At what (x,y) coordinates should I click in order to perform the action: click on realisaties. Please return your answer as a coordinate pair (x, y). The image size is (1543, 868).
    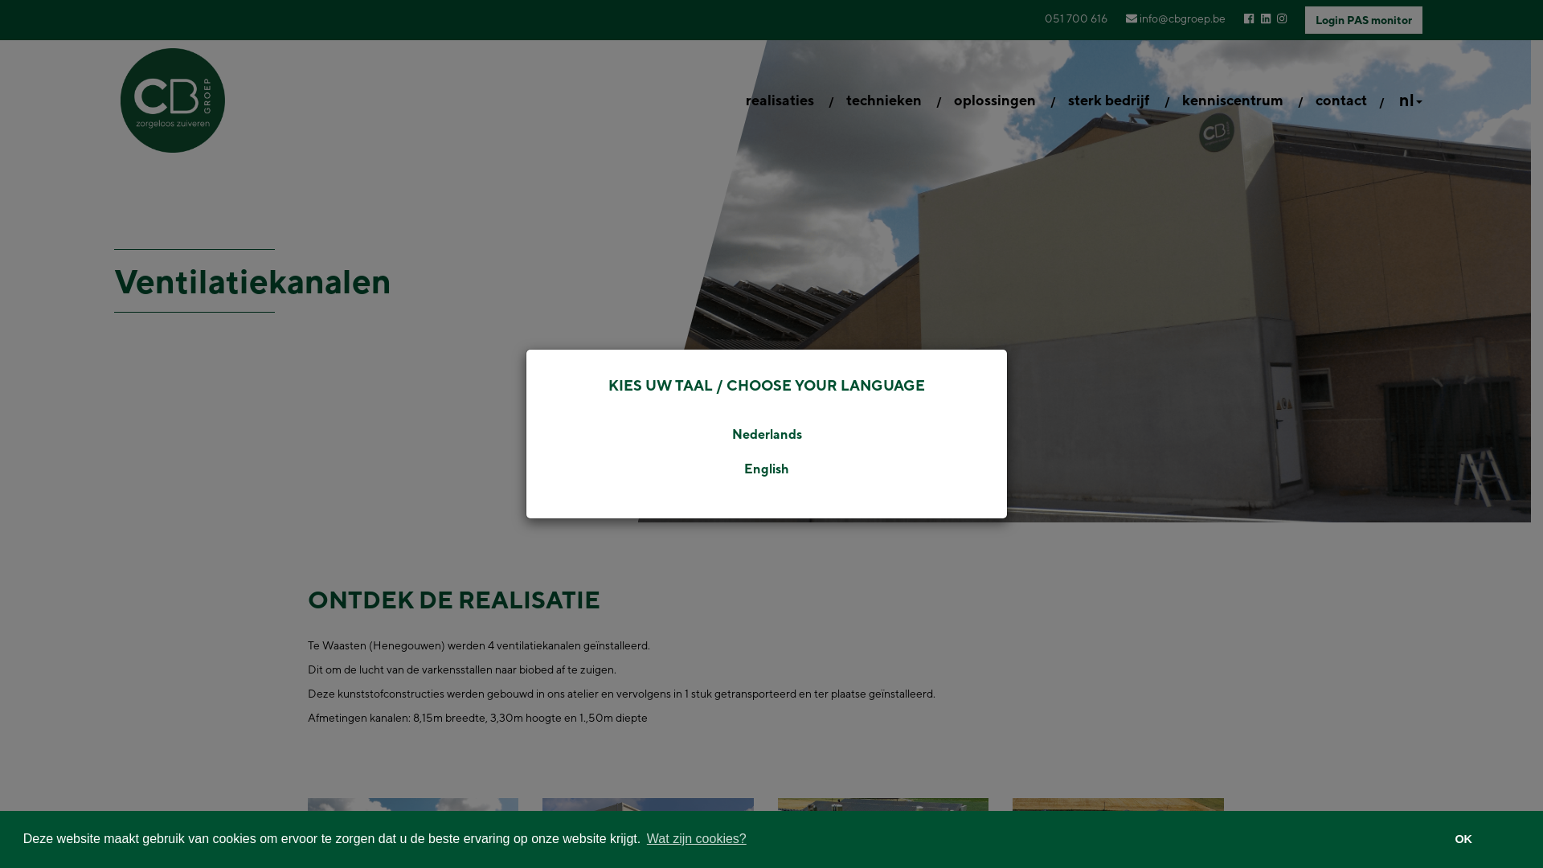
    Looking at the image, I should click on (780, 100).